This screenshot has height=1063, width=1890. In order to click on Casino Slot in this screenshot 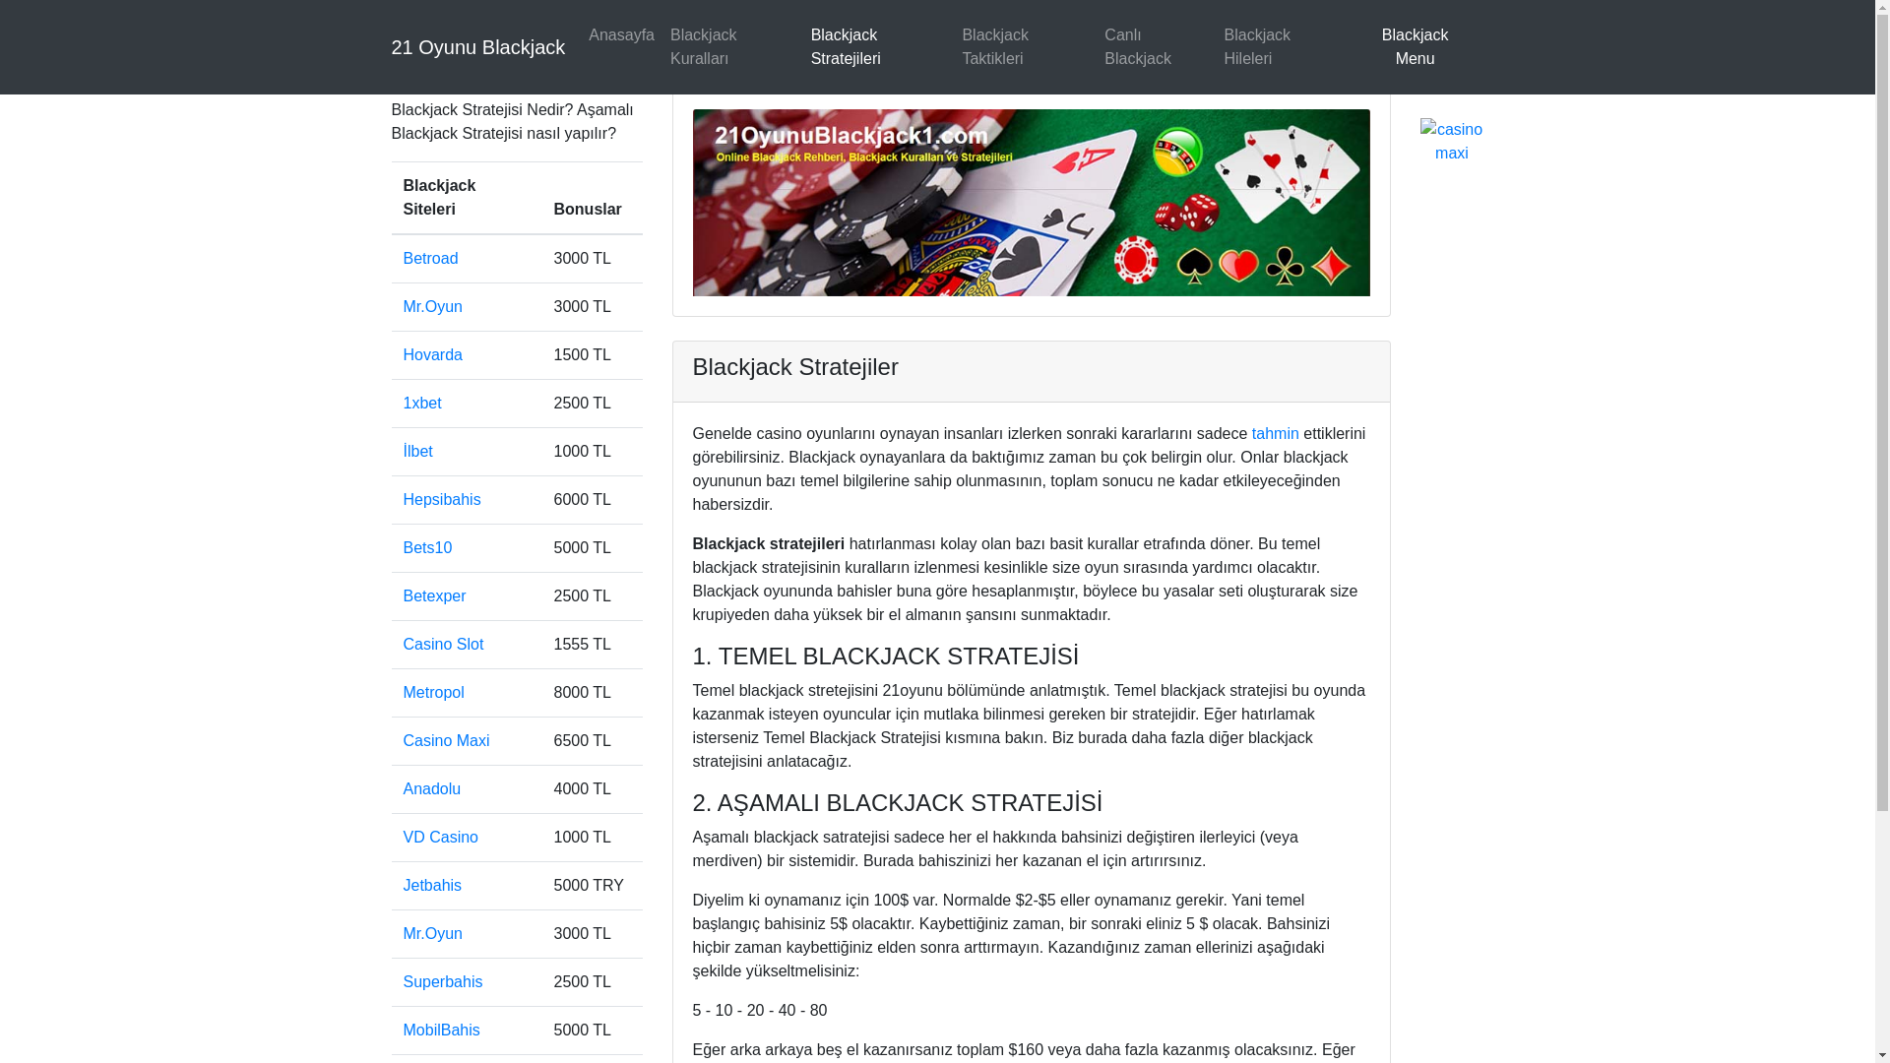, I will do `click(443, 644)`.